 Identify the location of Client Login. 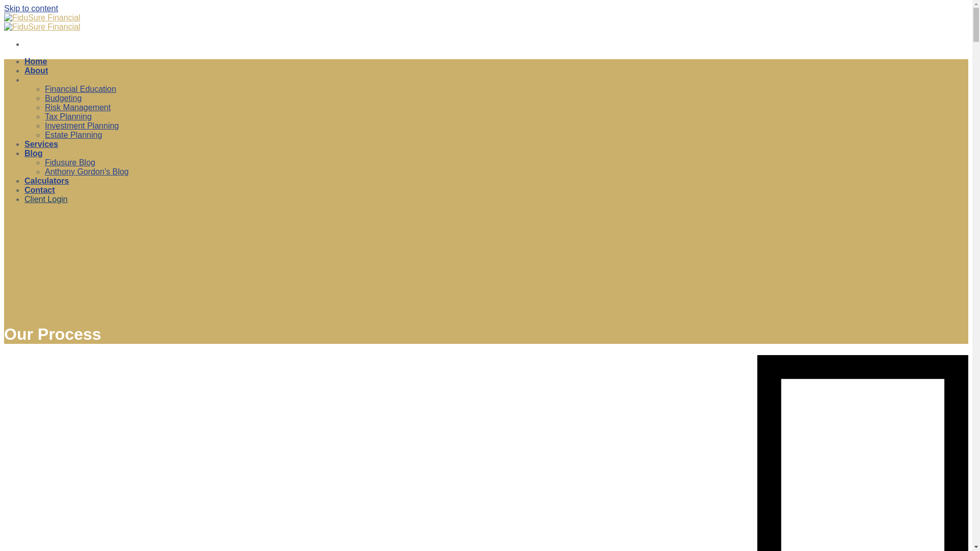
(46, 199).